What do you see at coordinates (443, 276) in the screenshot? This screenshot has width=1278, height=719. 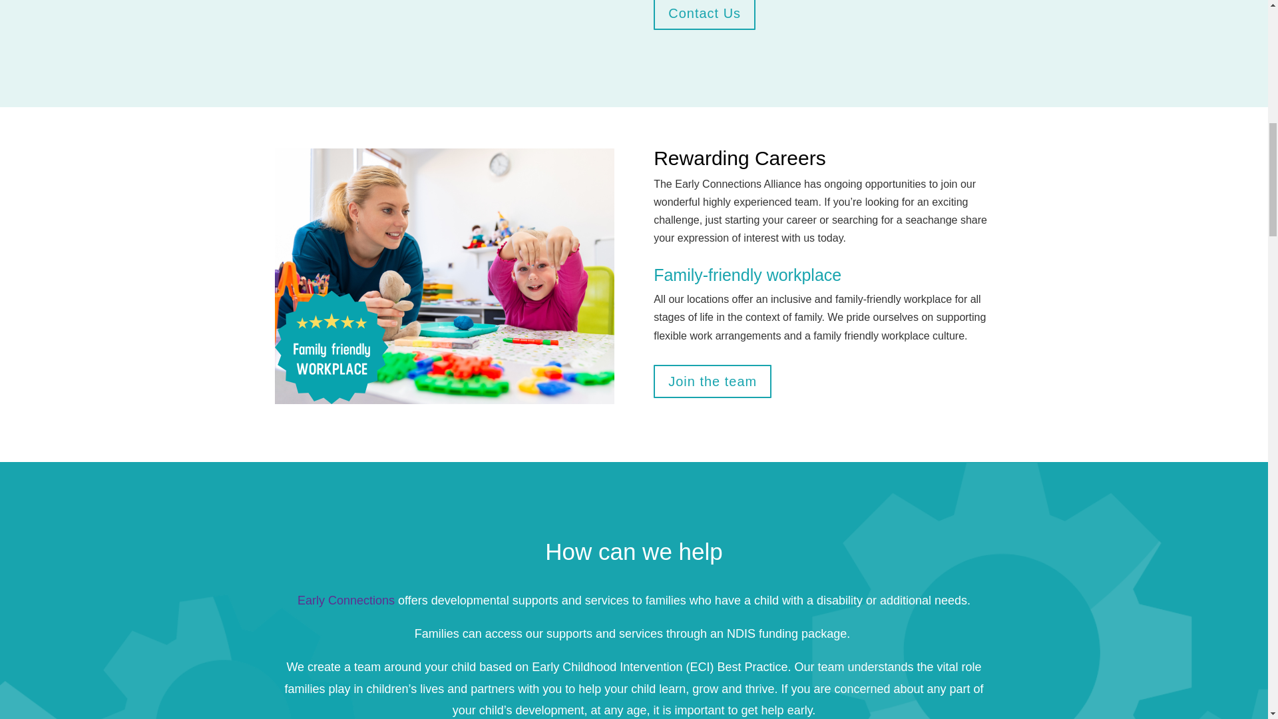 I see `Family Friendly Workplace` at bounding box center [443, 276].